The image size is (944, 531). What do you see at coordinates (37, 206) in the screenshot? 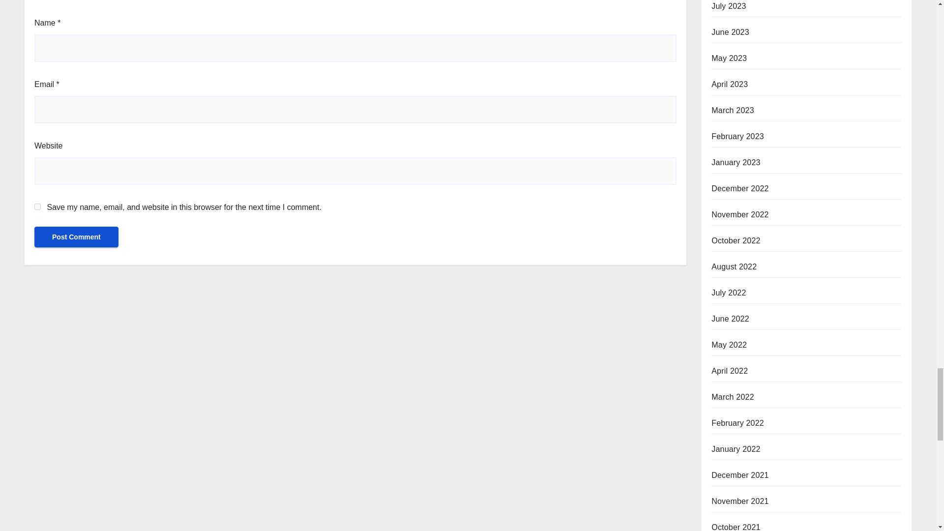
I see `yes` at bounding box center [37, 206].